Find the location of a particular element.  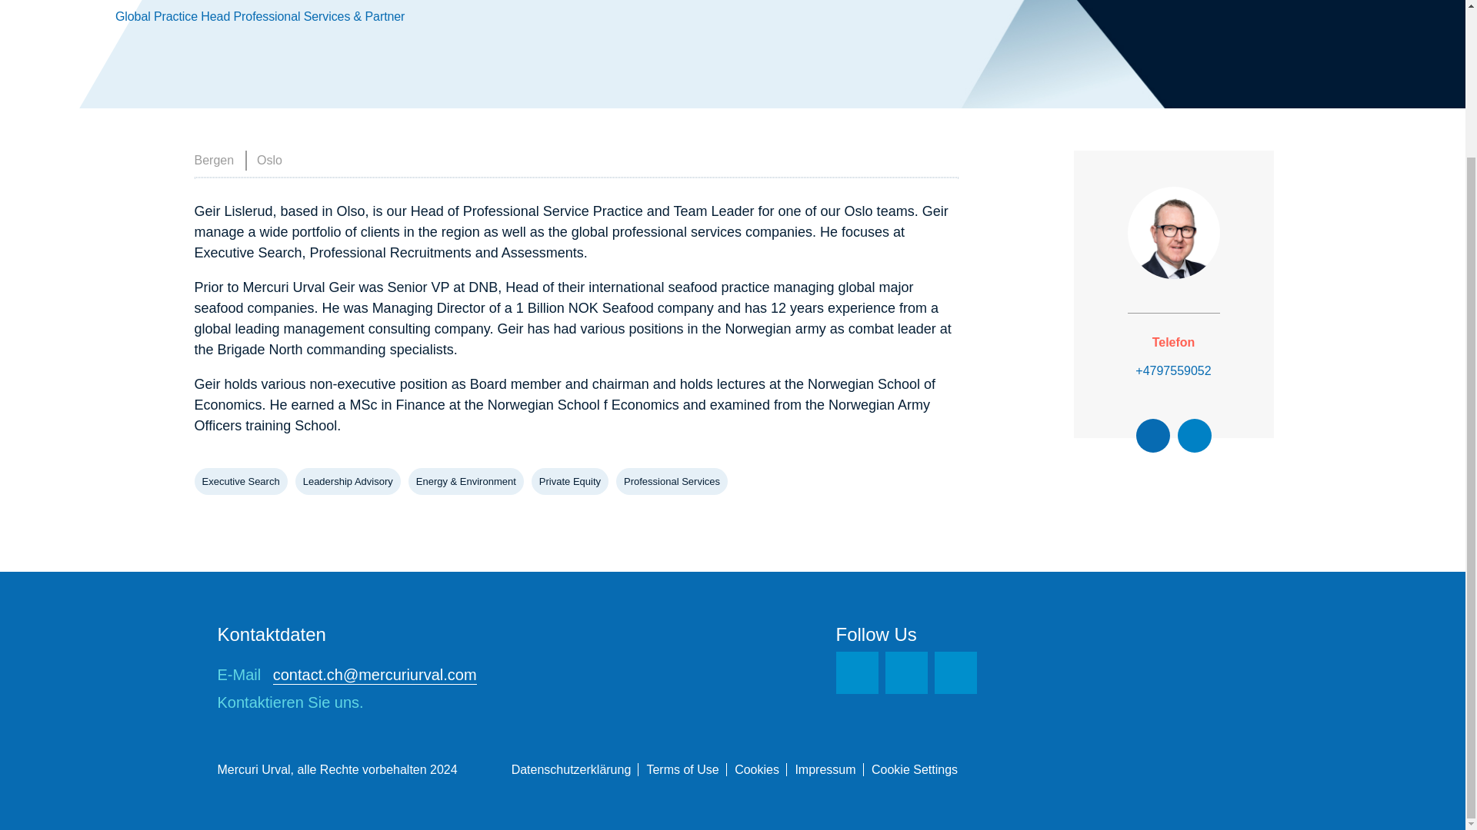

Energie is located at coordinates (204, 176).